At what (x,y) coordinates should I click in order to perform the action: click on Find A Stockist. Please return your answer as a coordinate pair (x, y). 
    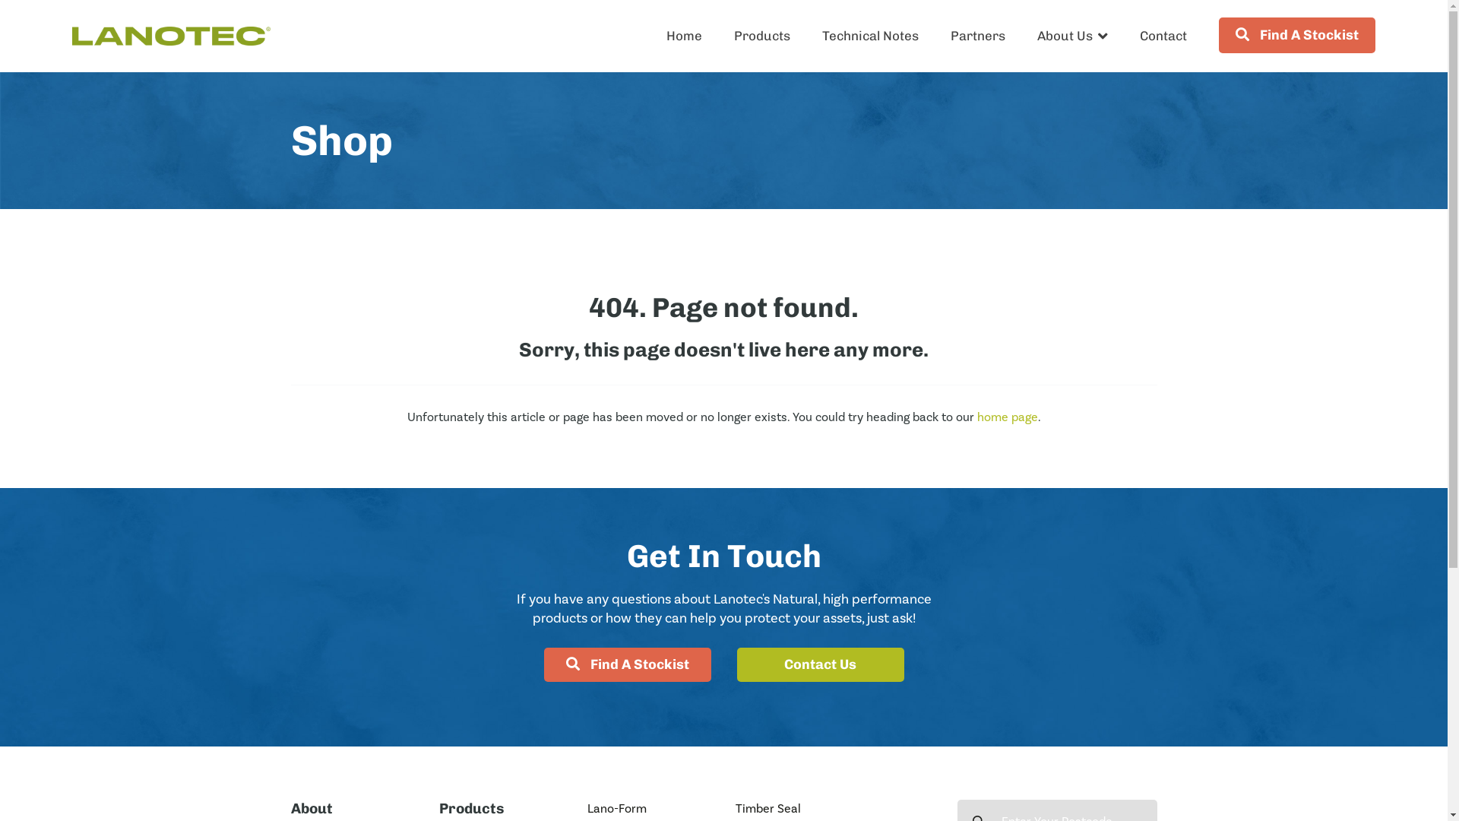
    Looking at the image, I should click on (628, 664).